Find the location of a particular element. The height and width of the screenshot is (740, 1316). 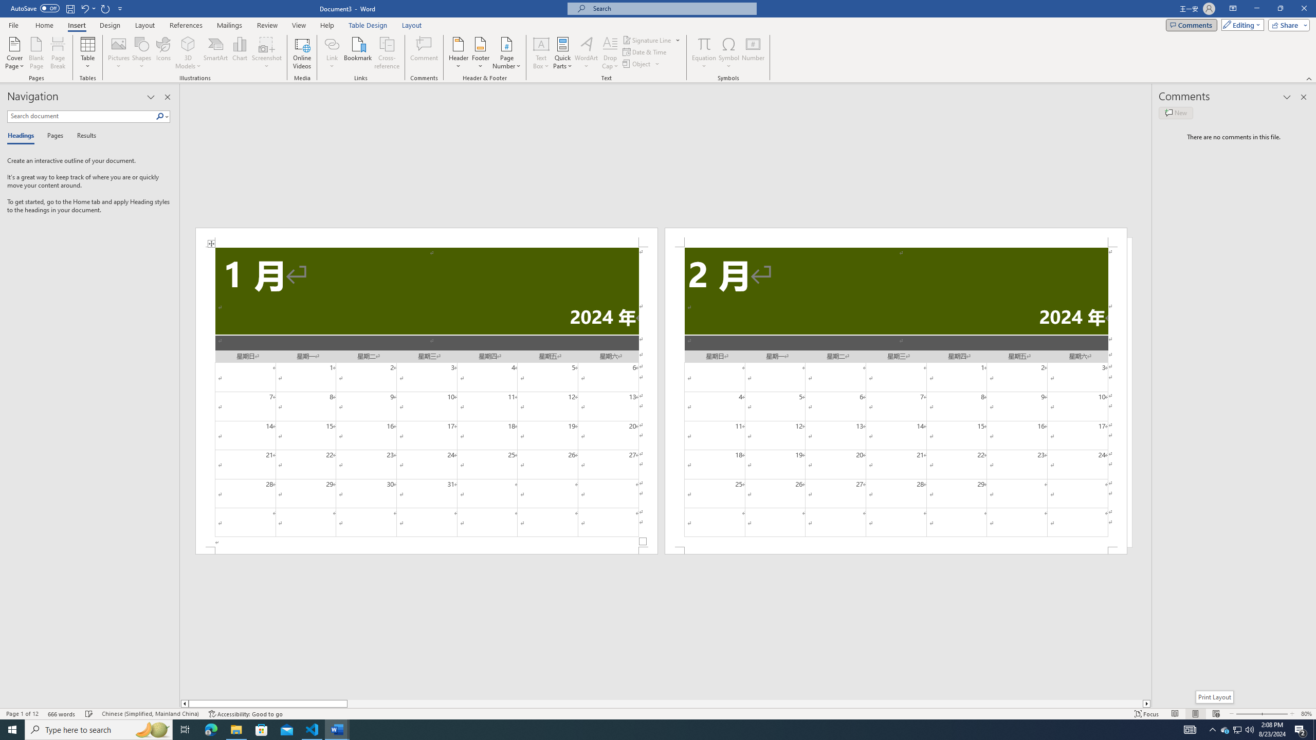

Insert is located at coordinates (76, 25).